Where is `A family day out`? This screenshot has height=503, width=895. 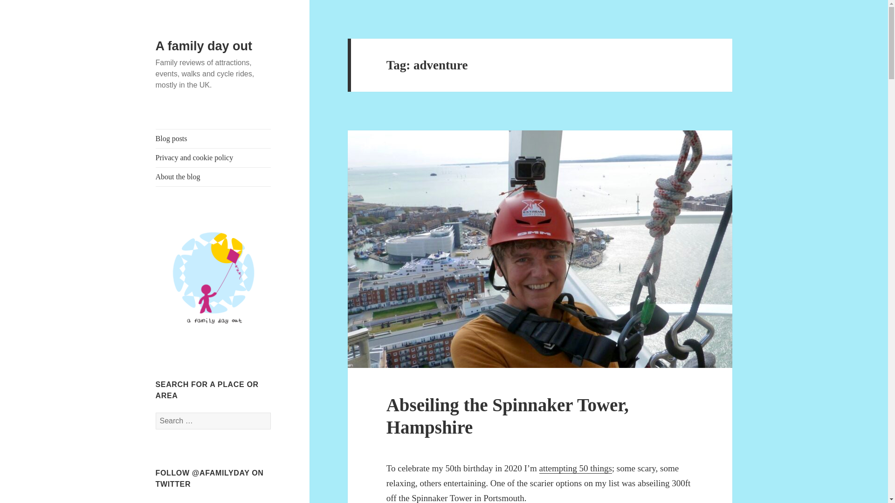
A family day out is located at coordinates (204, 46).